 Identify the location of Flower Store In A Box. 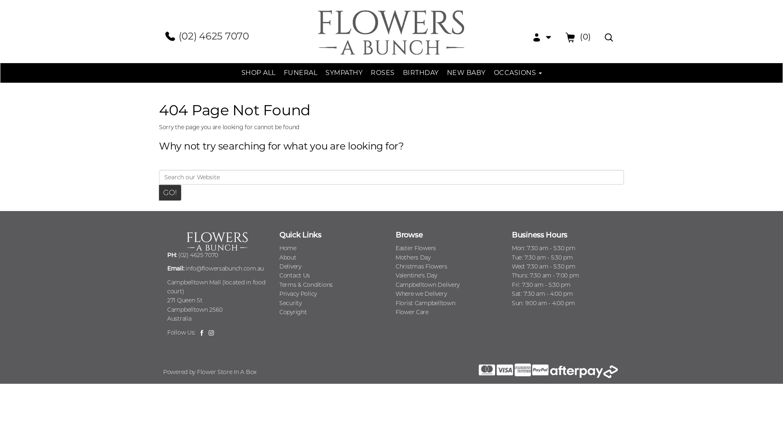
(227, 372).